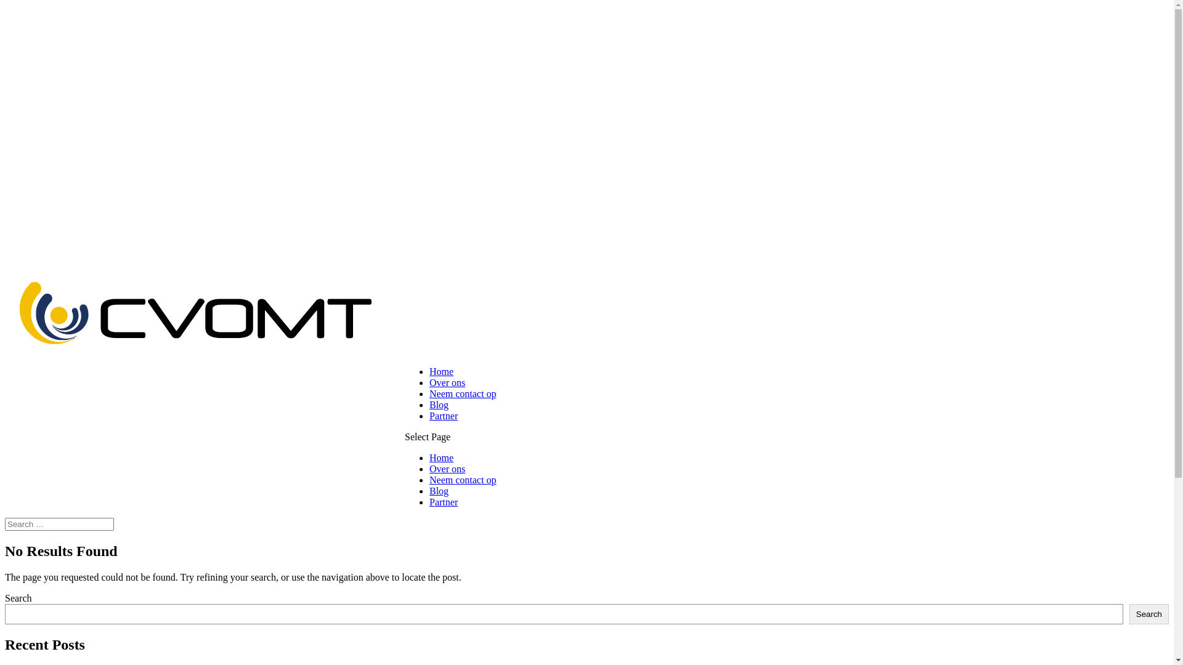 This screenshot has width=1183, height=665. Describe the element at coordinates (441, 372) in the screenshot. I see `Home` at that location.